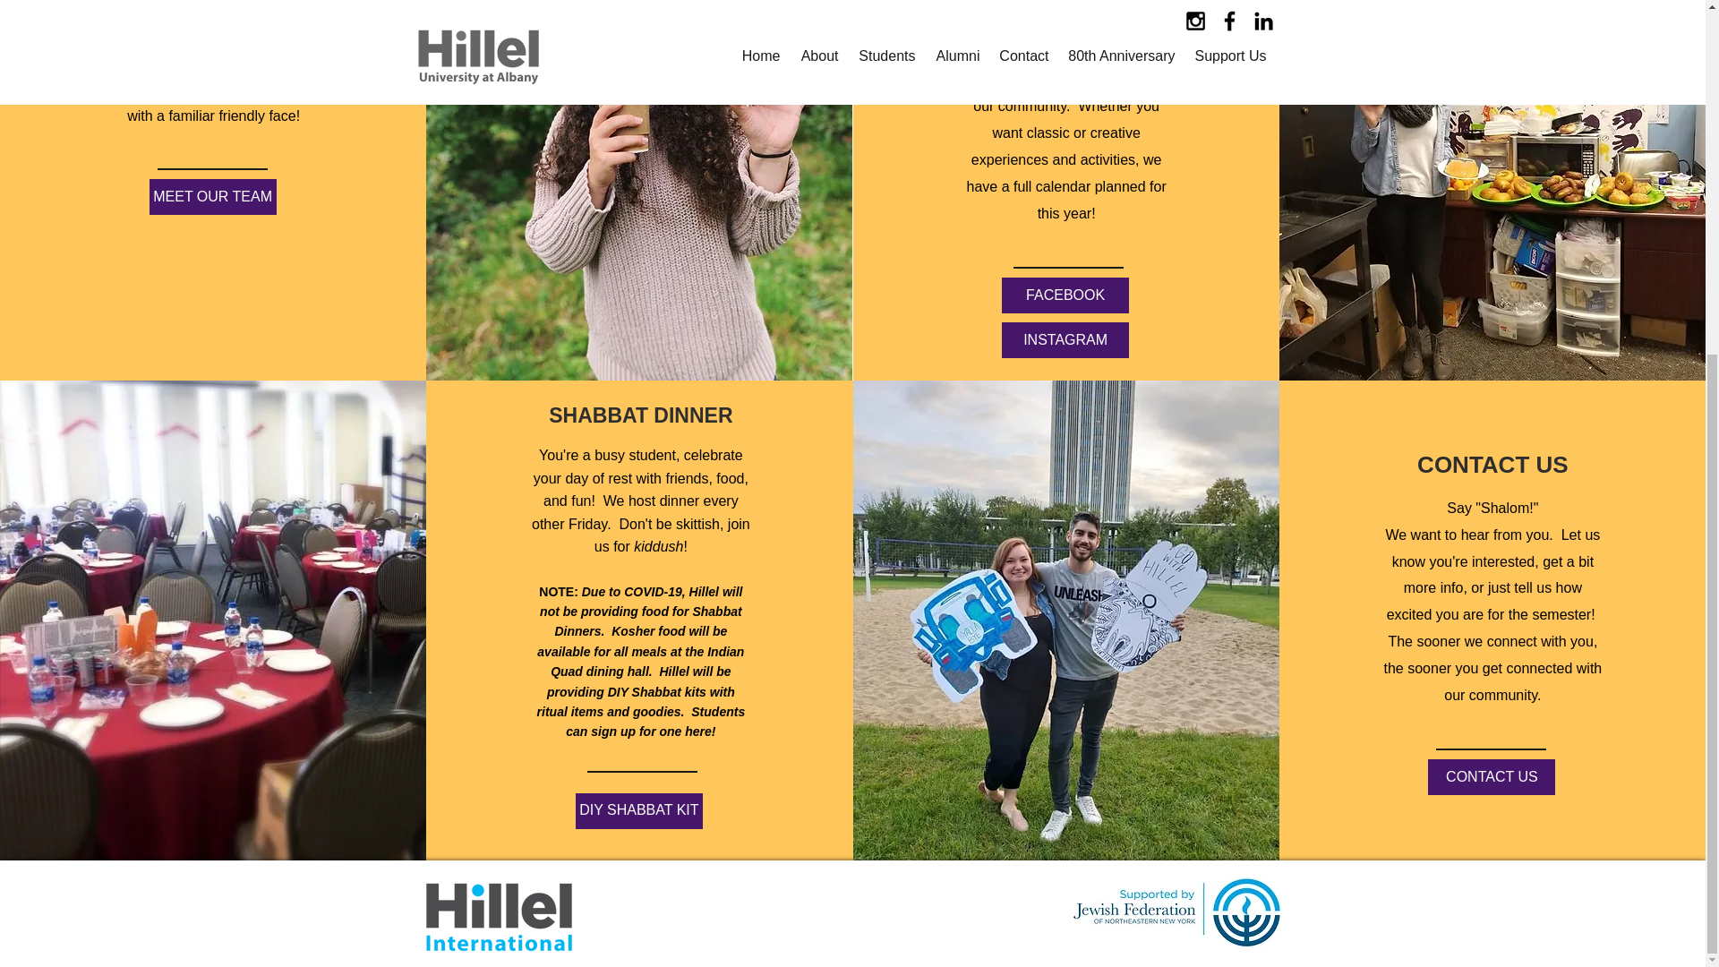  I want to click on INSTAGRAM, so click(1065, 339).